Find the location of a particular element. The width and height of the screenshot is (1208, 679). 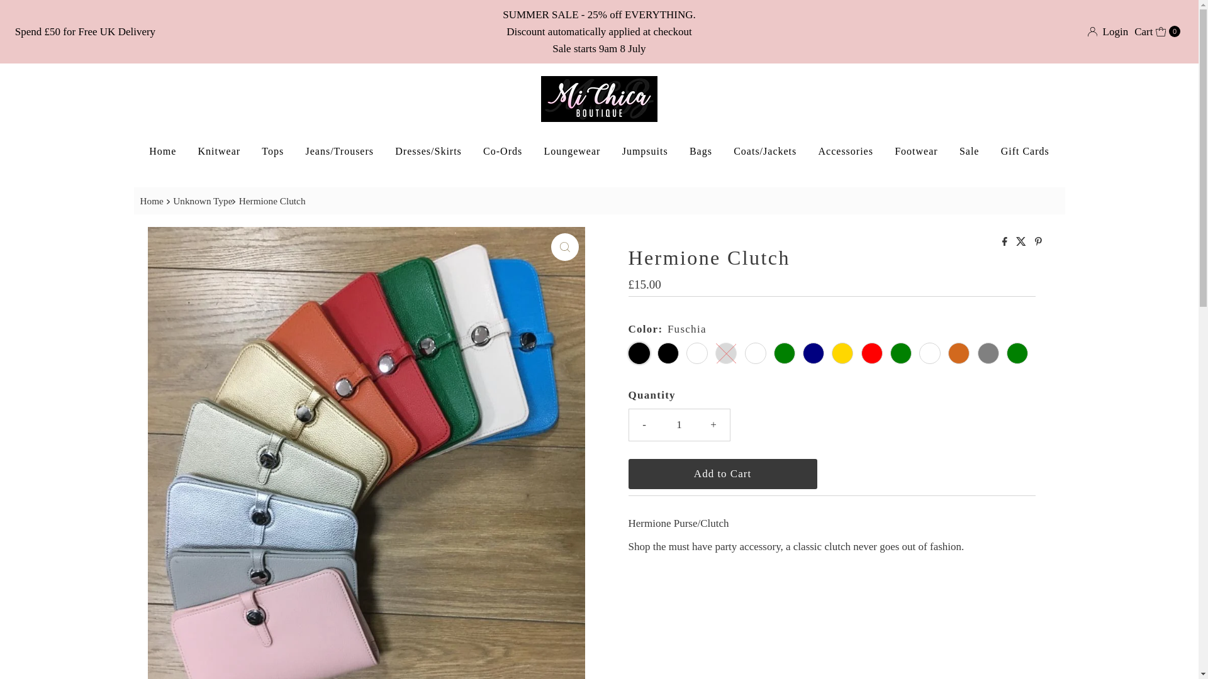

Bags is located at coordinates (700, 151).